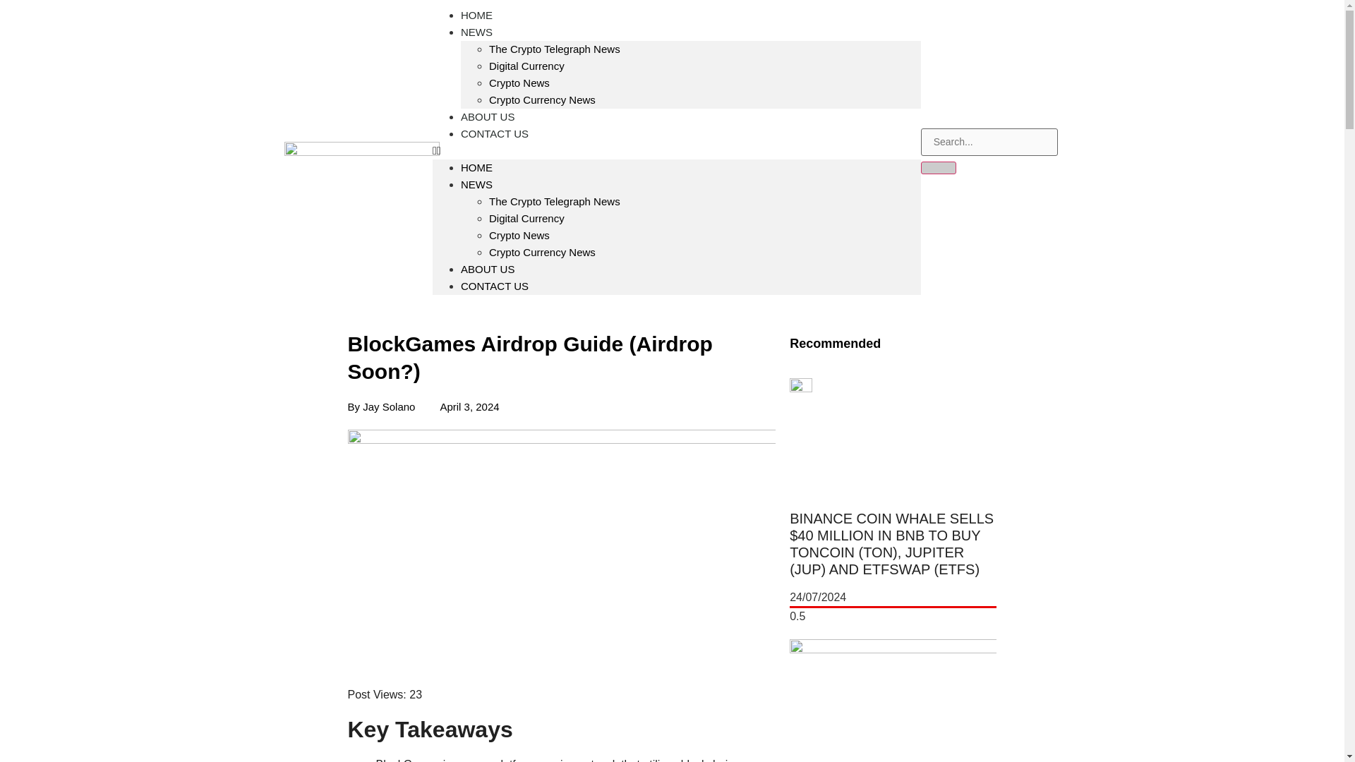  Describe the element at coordinates (555, 200) in the screenshot. I see `The Crypto Telegraph News` at that location.